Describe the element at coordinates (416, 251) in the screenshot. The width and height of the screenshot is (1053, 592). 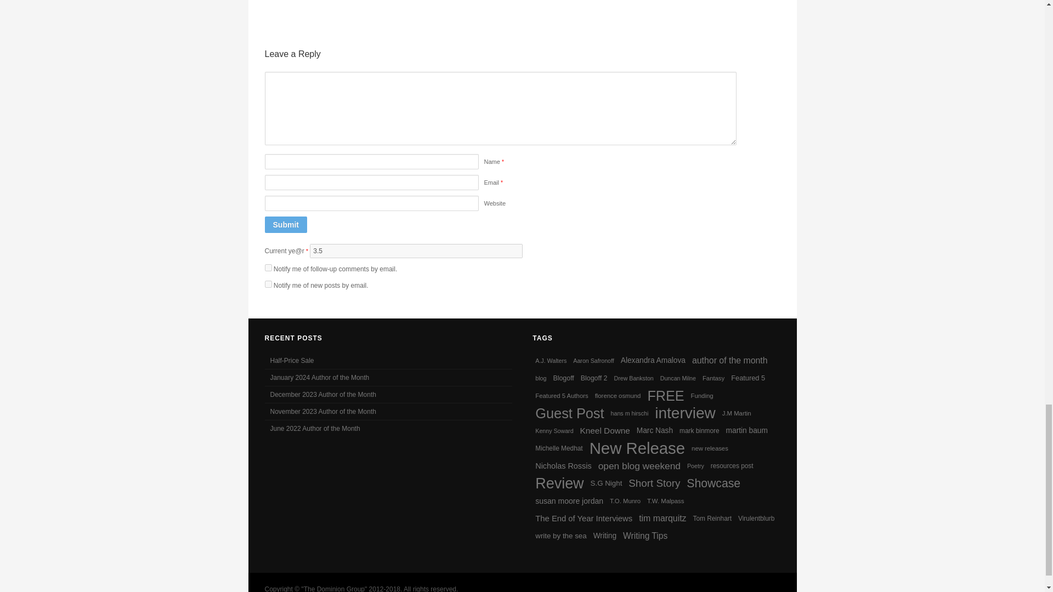
I see `3.5` at that location.